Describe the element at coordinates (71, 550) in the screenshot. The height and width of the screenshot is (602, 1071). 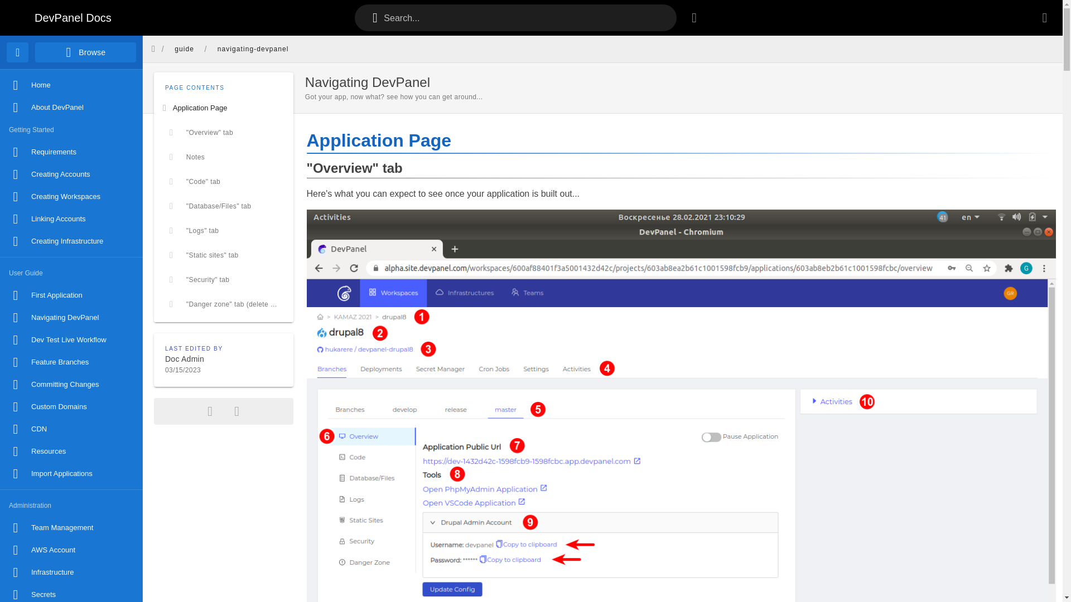
I see `AWS Account` at that location.